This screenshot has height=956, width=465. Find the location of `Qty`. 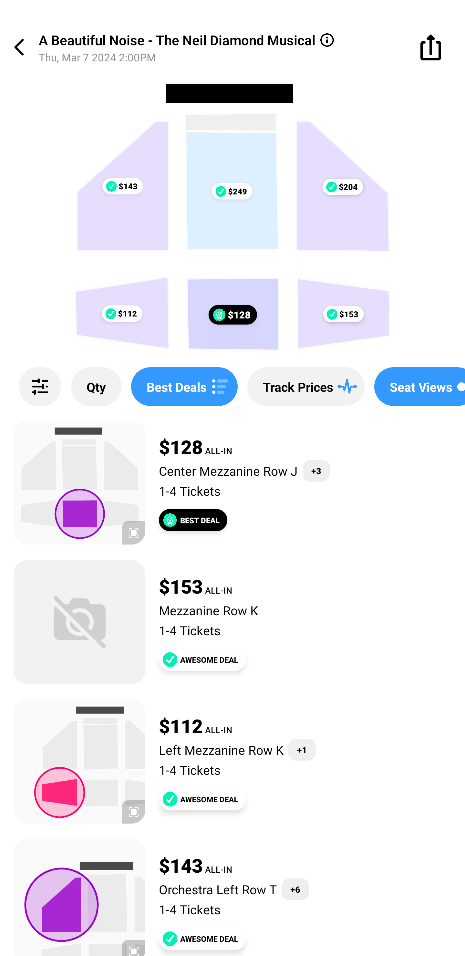

Qty is located at coordinates (96, 387).